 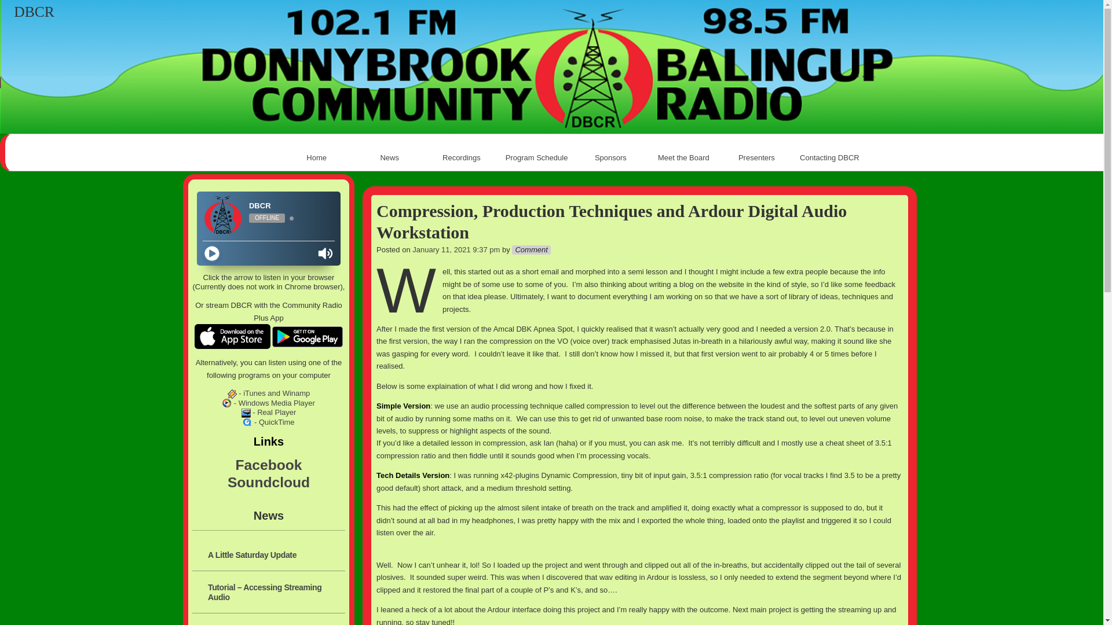 What do you see at coordinates (212, 253) in the screenshot?
I see `Play` at bounding box center [212, 253].